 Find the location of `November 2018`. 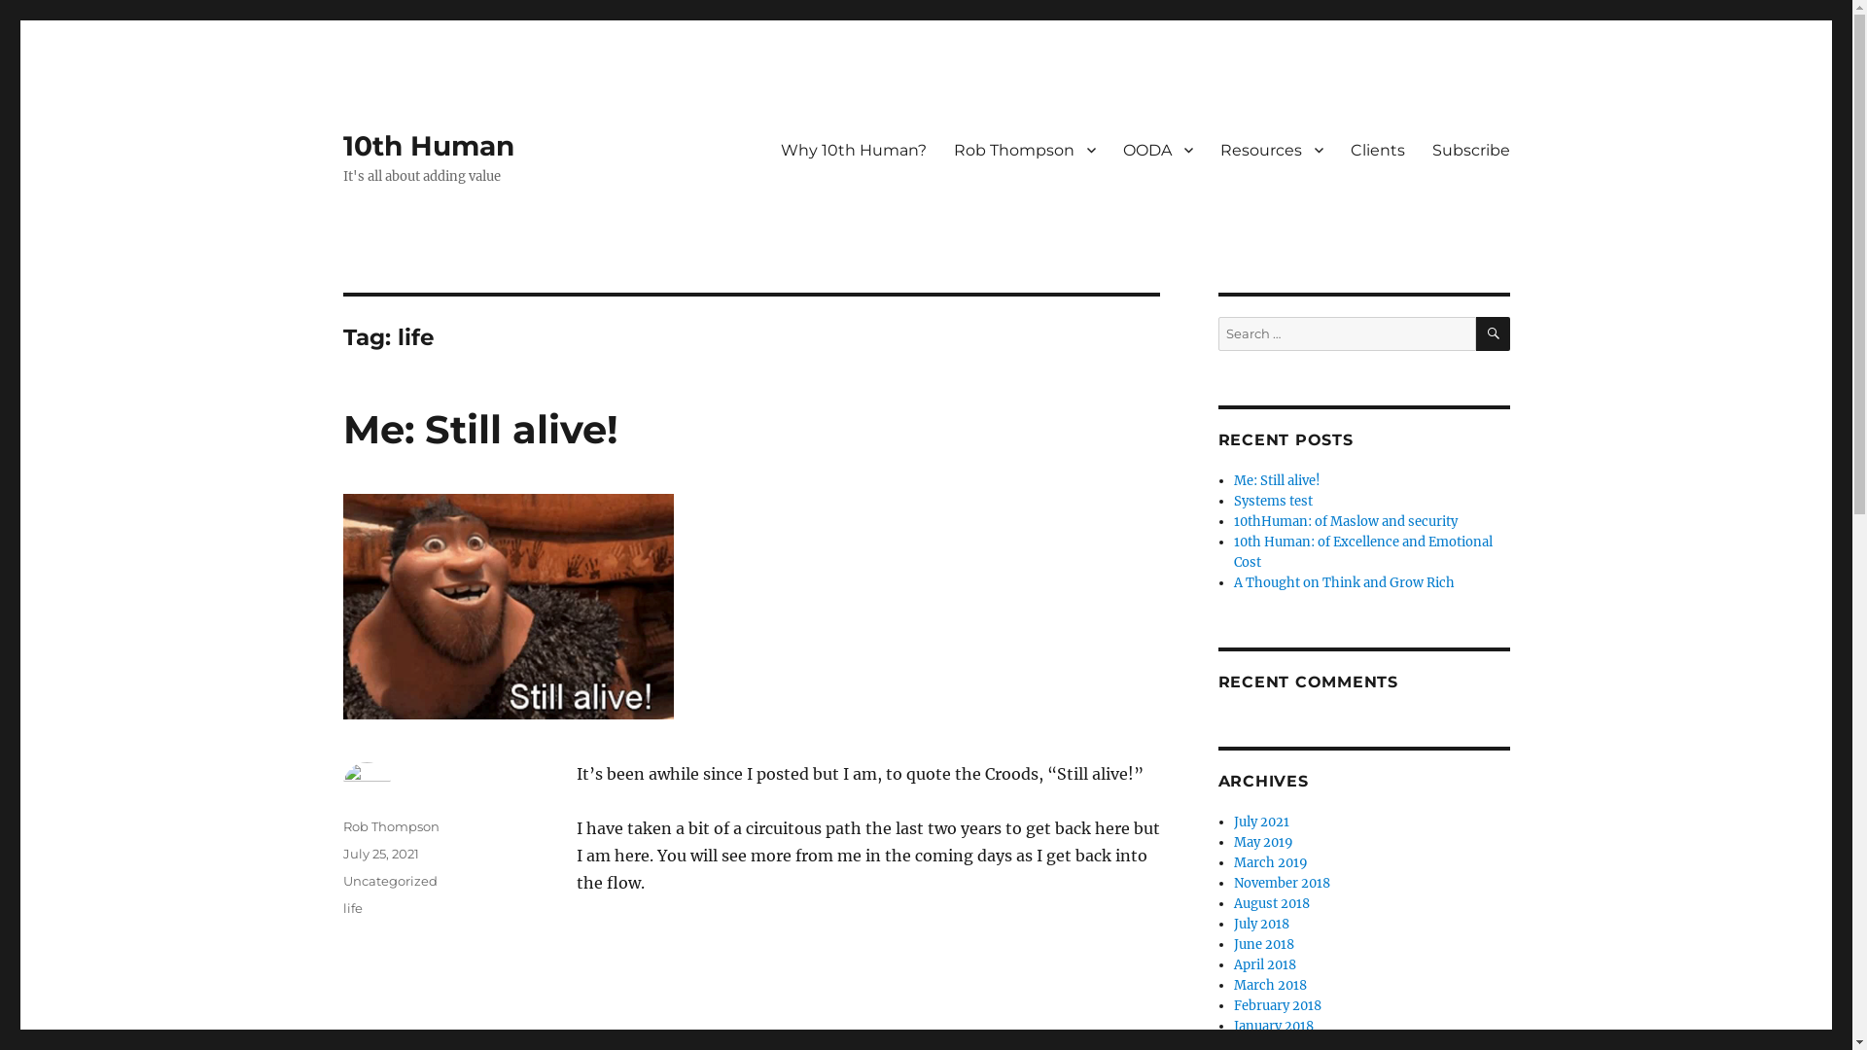

November 2018 is located at coordinates (1282, 883).